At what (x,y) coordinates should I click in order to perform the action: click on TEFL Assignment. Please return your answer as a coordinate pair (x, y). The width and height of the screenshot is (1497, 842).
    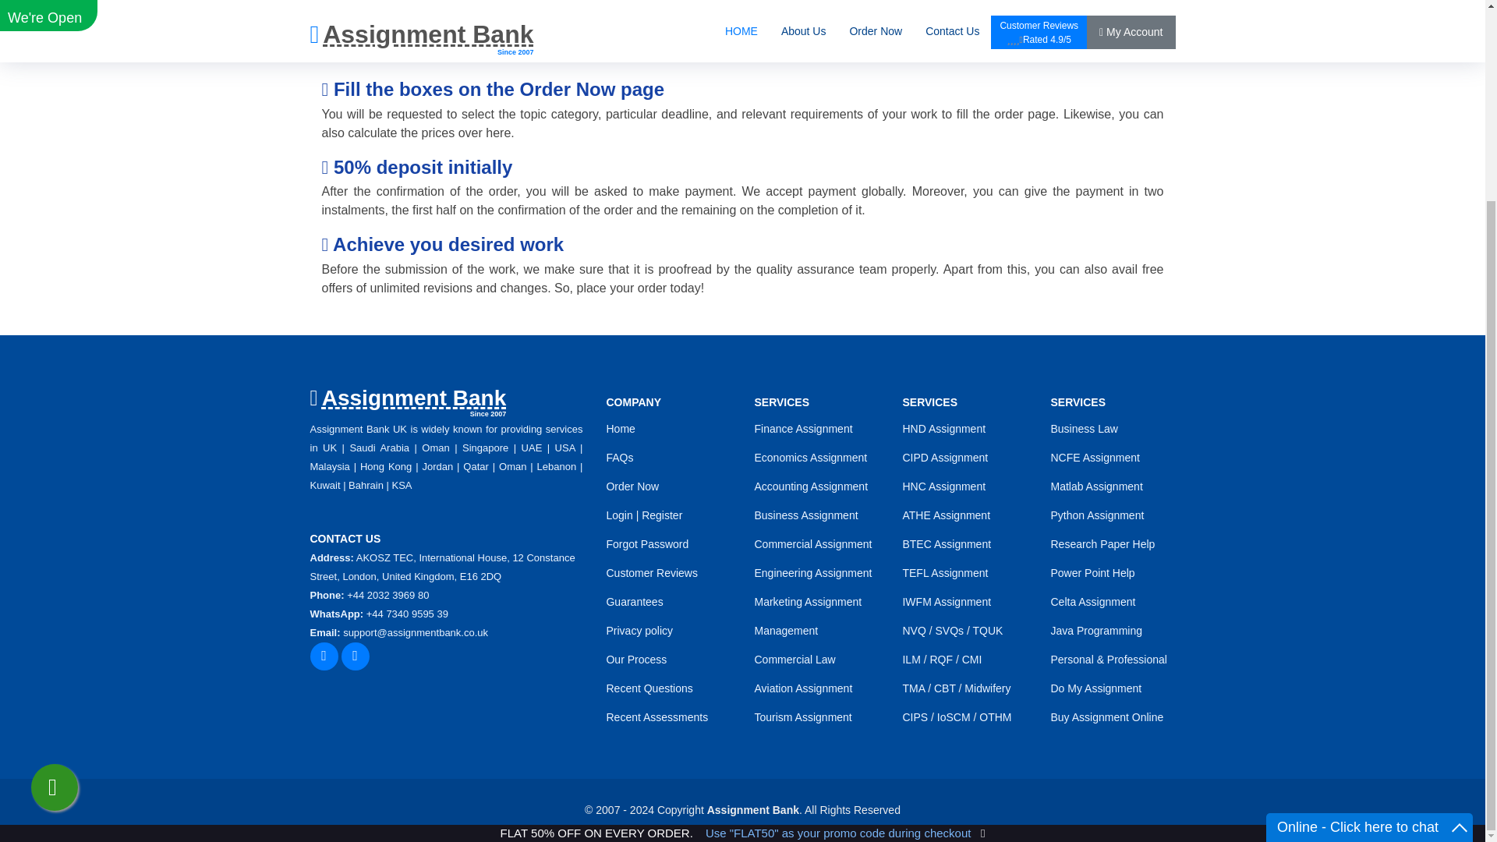
    Looking at the image, I should click on (945, 572).